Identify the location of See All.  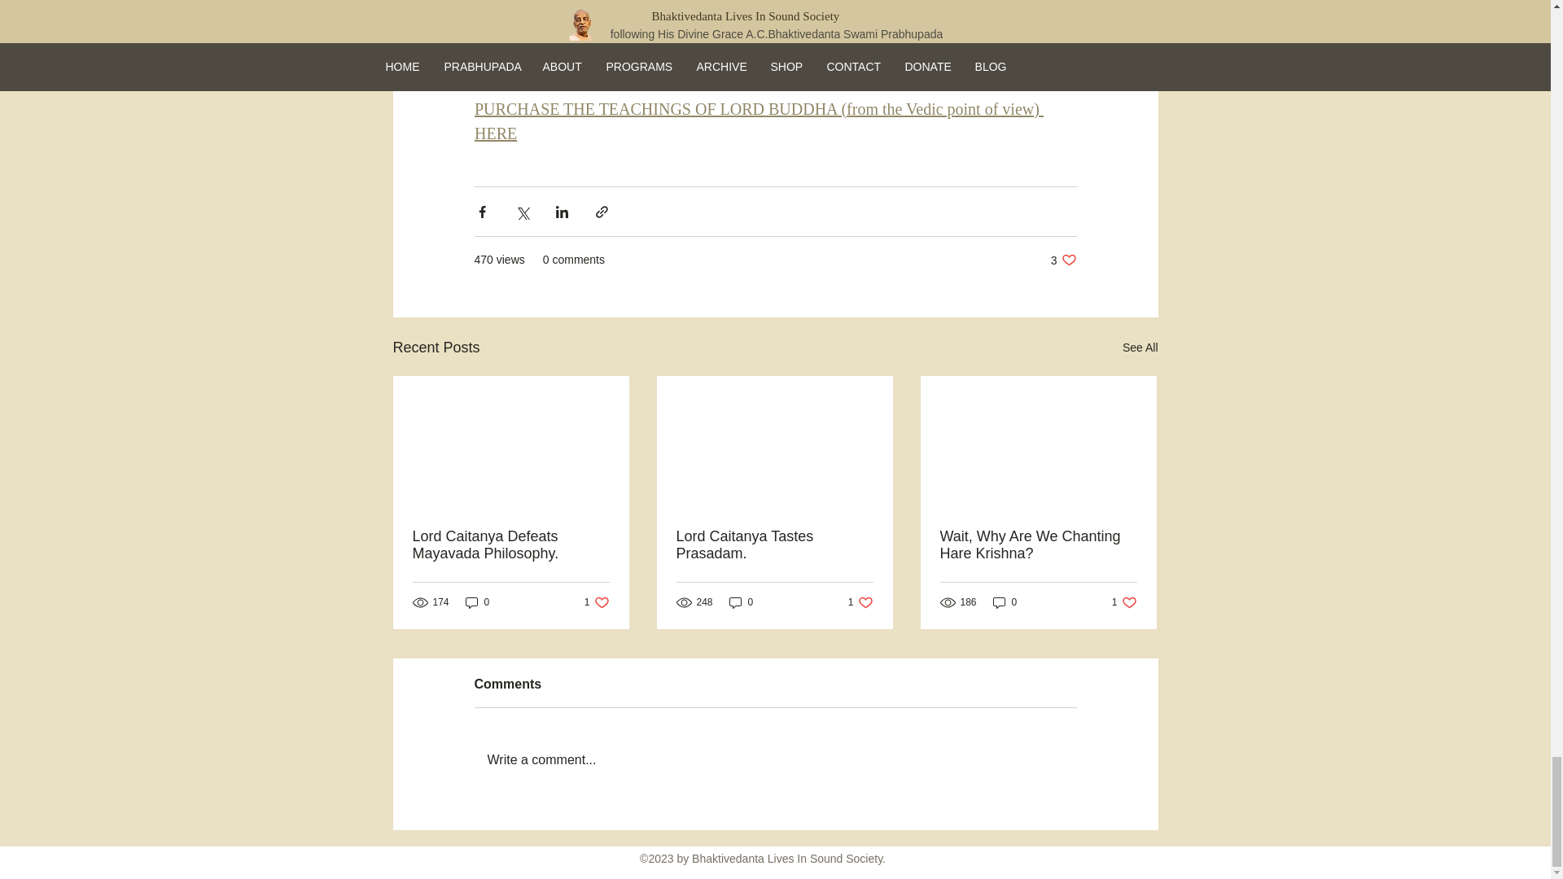
(478, 602).